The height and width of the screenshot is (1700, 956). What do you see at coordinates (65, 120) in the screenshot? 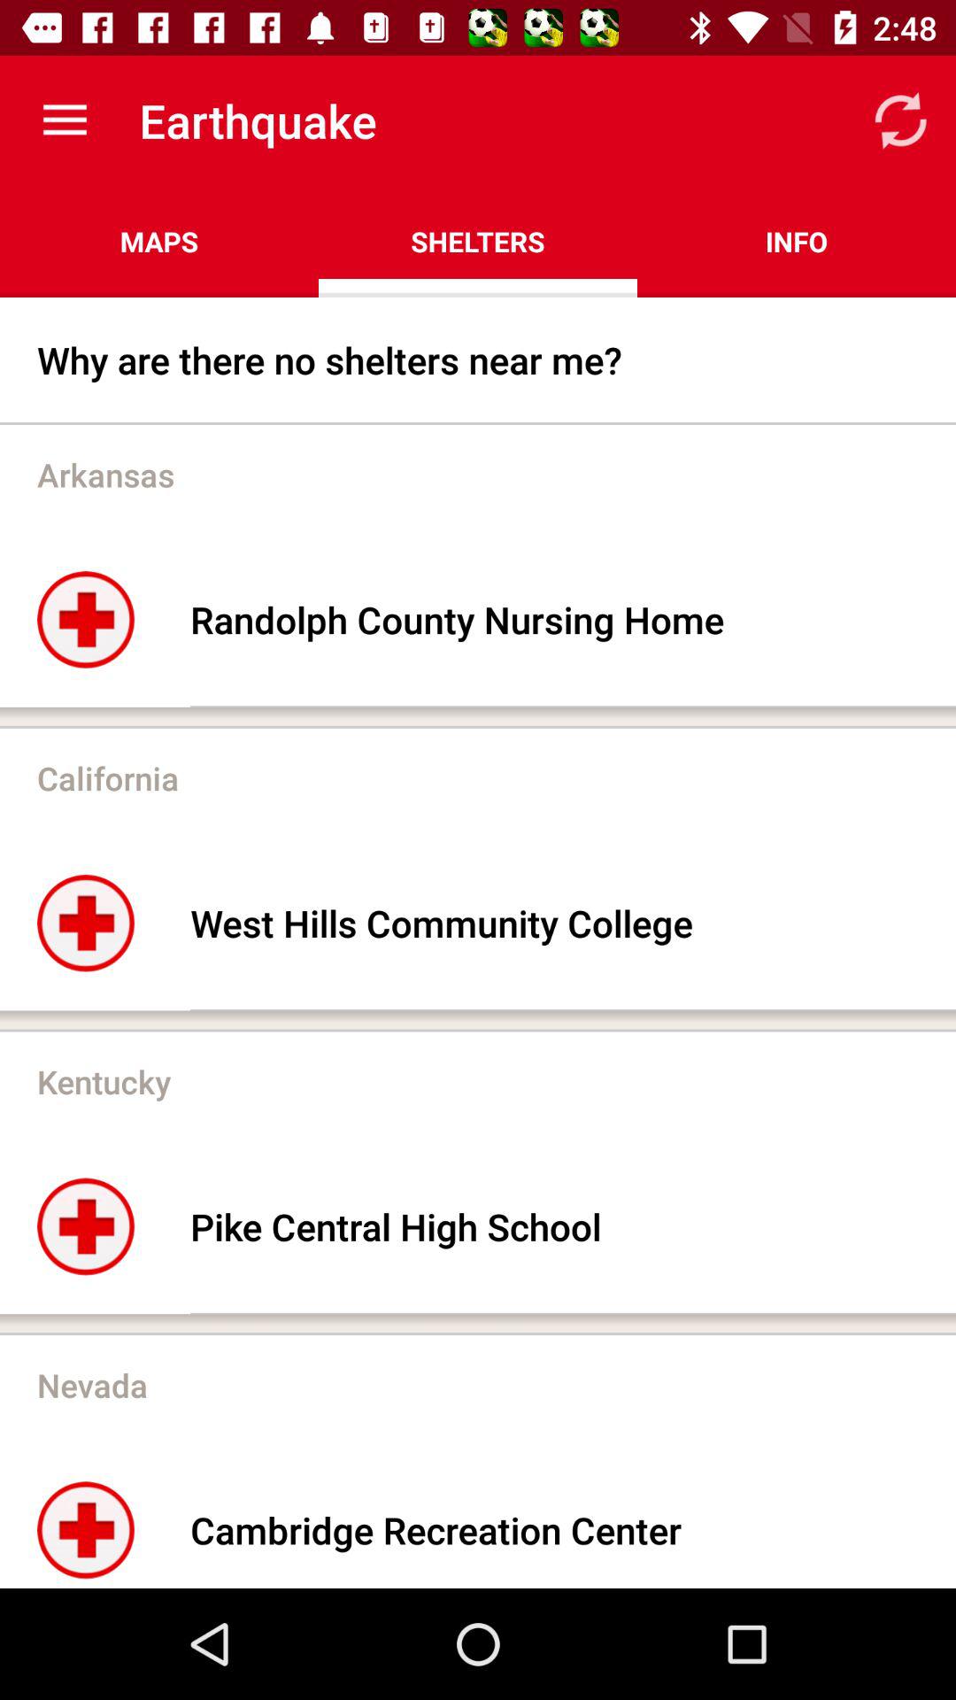
I see `press item to the left of the earthquake icon` at bounding box center [65, 120].